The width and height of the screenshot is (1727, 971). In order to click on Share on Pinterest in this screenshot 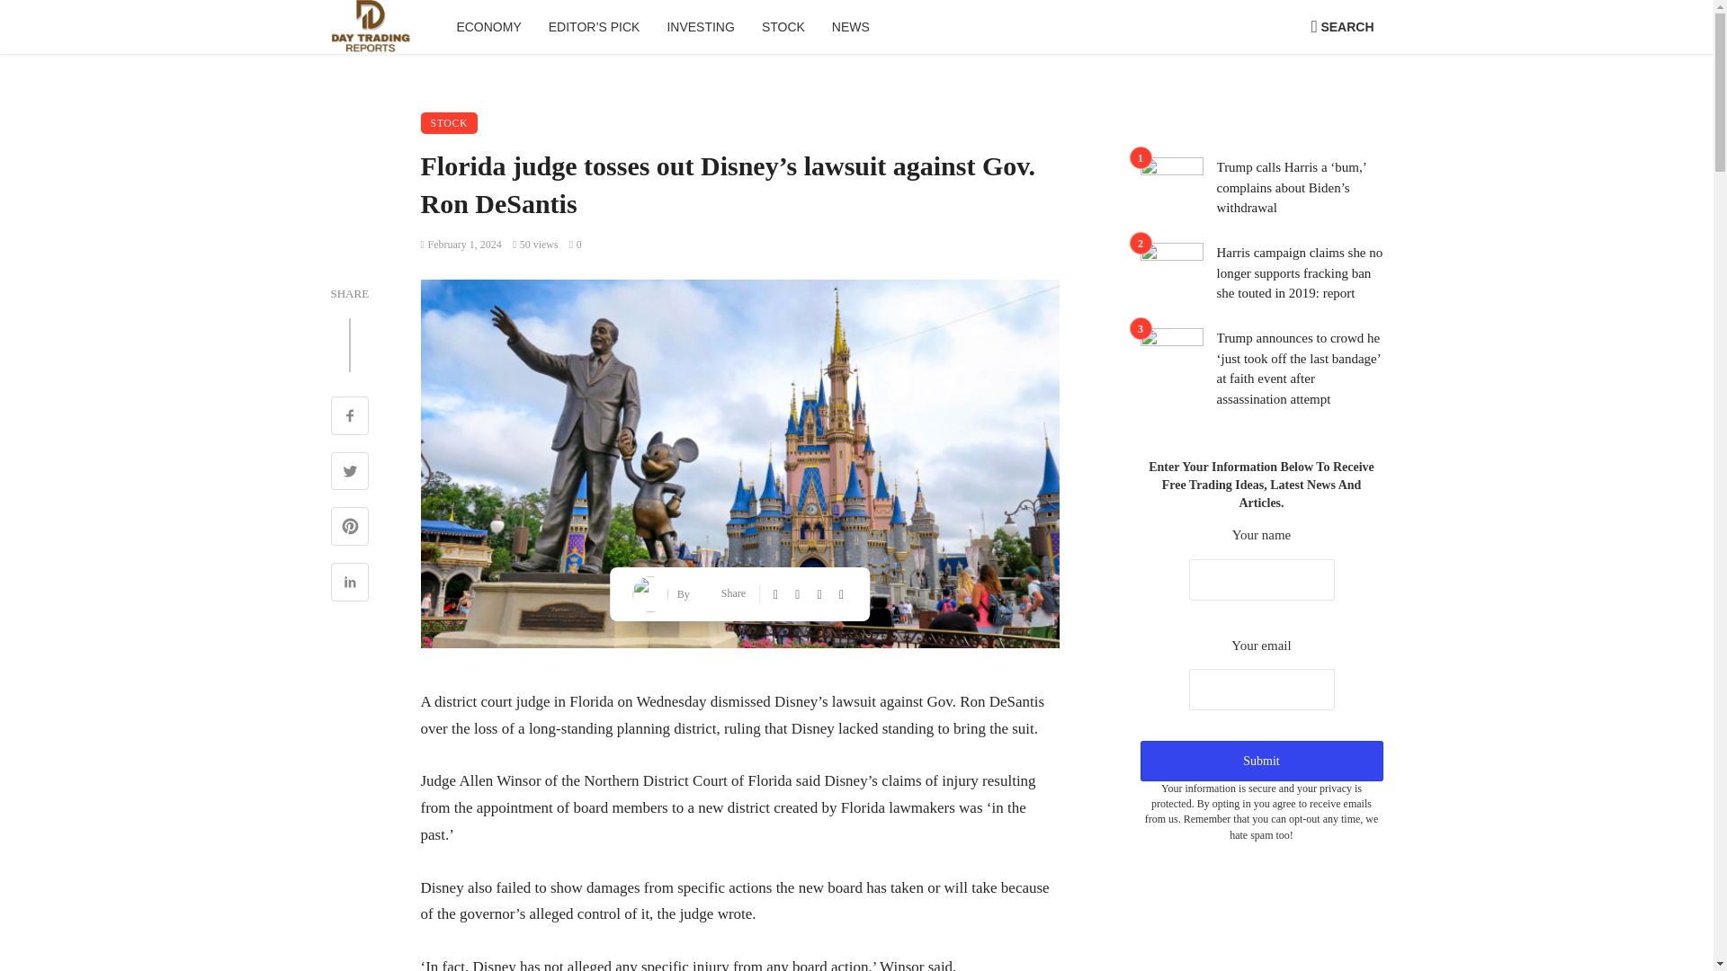, I will do `click(820, 593)`.